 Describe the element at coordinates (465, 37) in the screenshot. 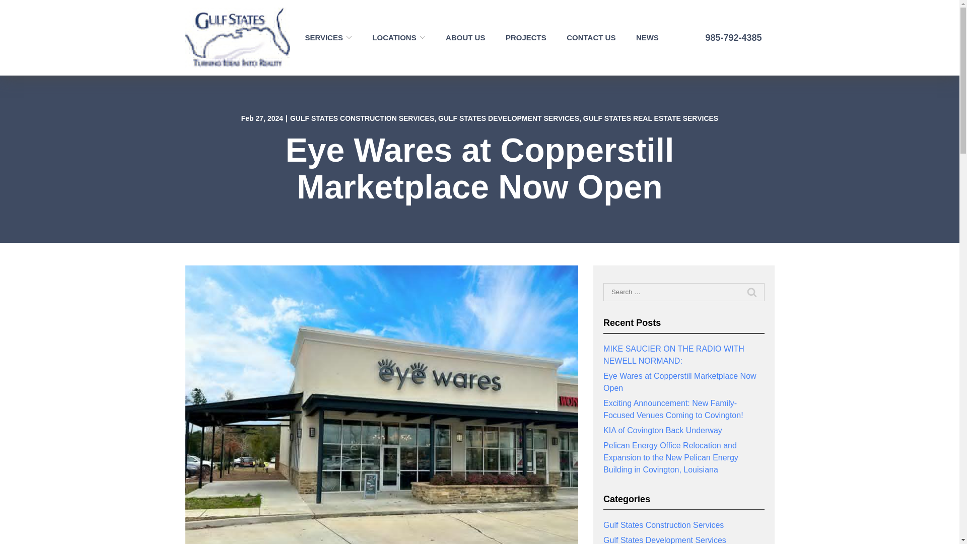

I see `ABOUT US` at that location.